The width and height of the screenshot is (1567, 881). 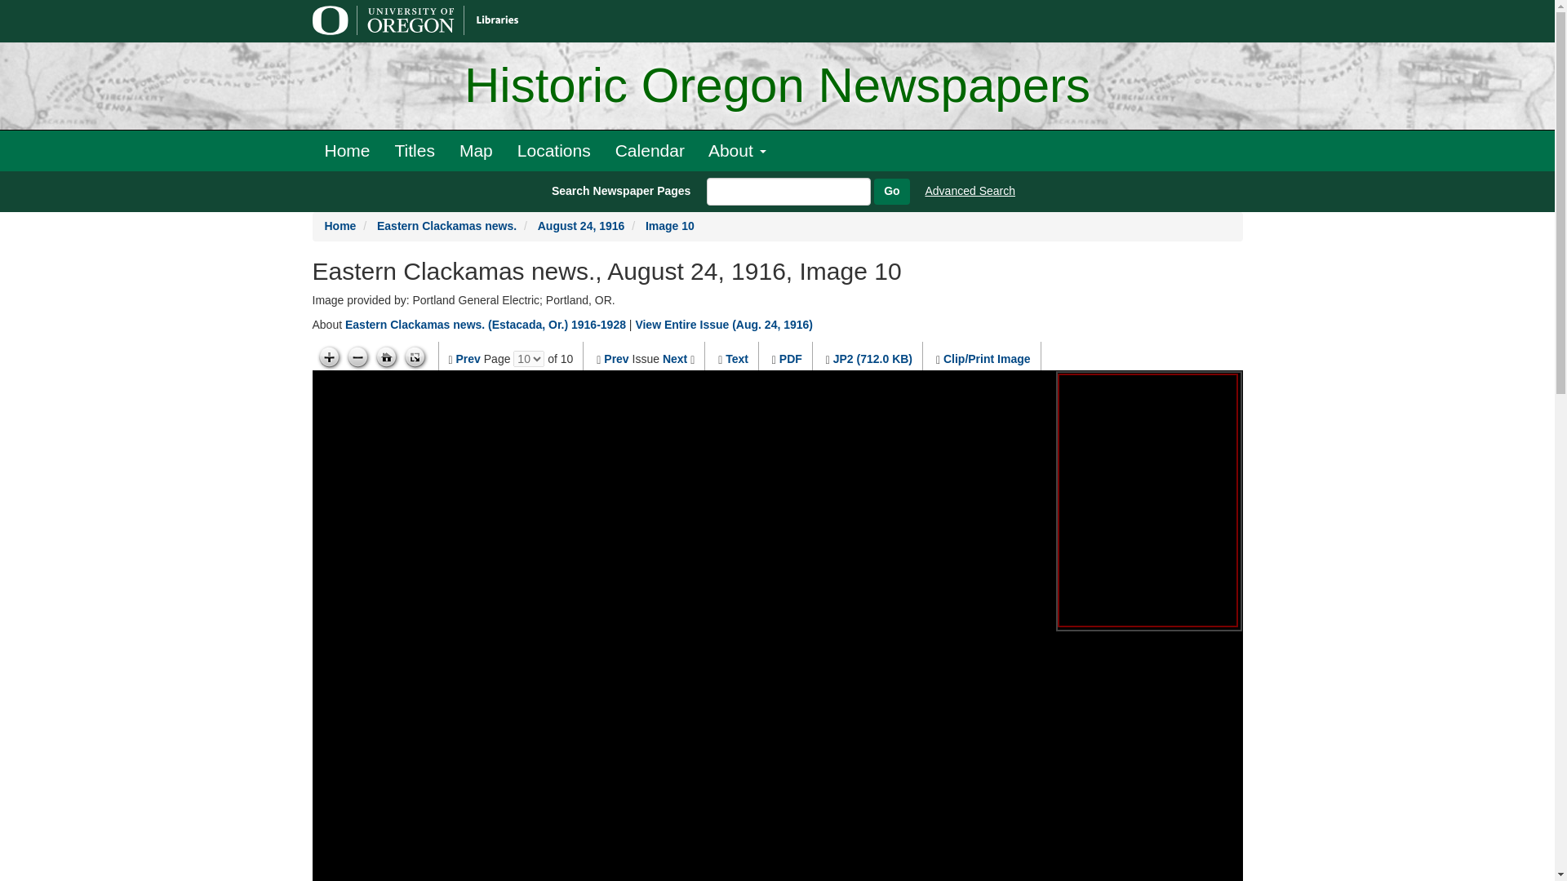 What do you see at coordinates (447, 225) in the screenshot?
I see `Eastern Clackamas news.` at bounding box center [447, 225].